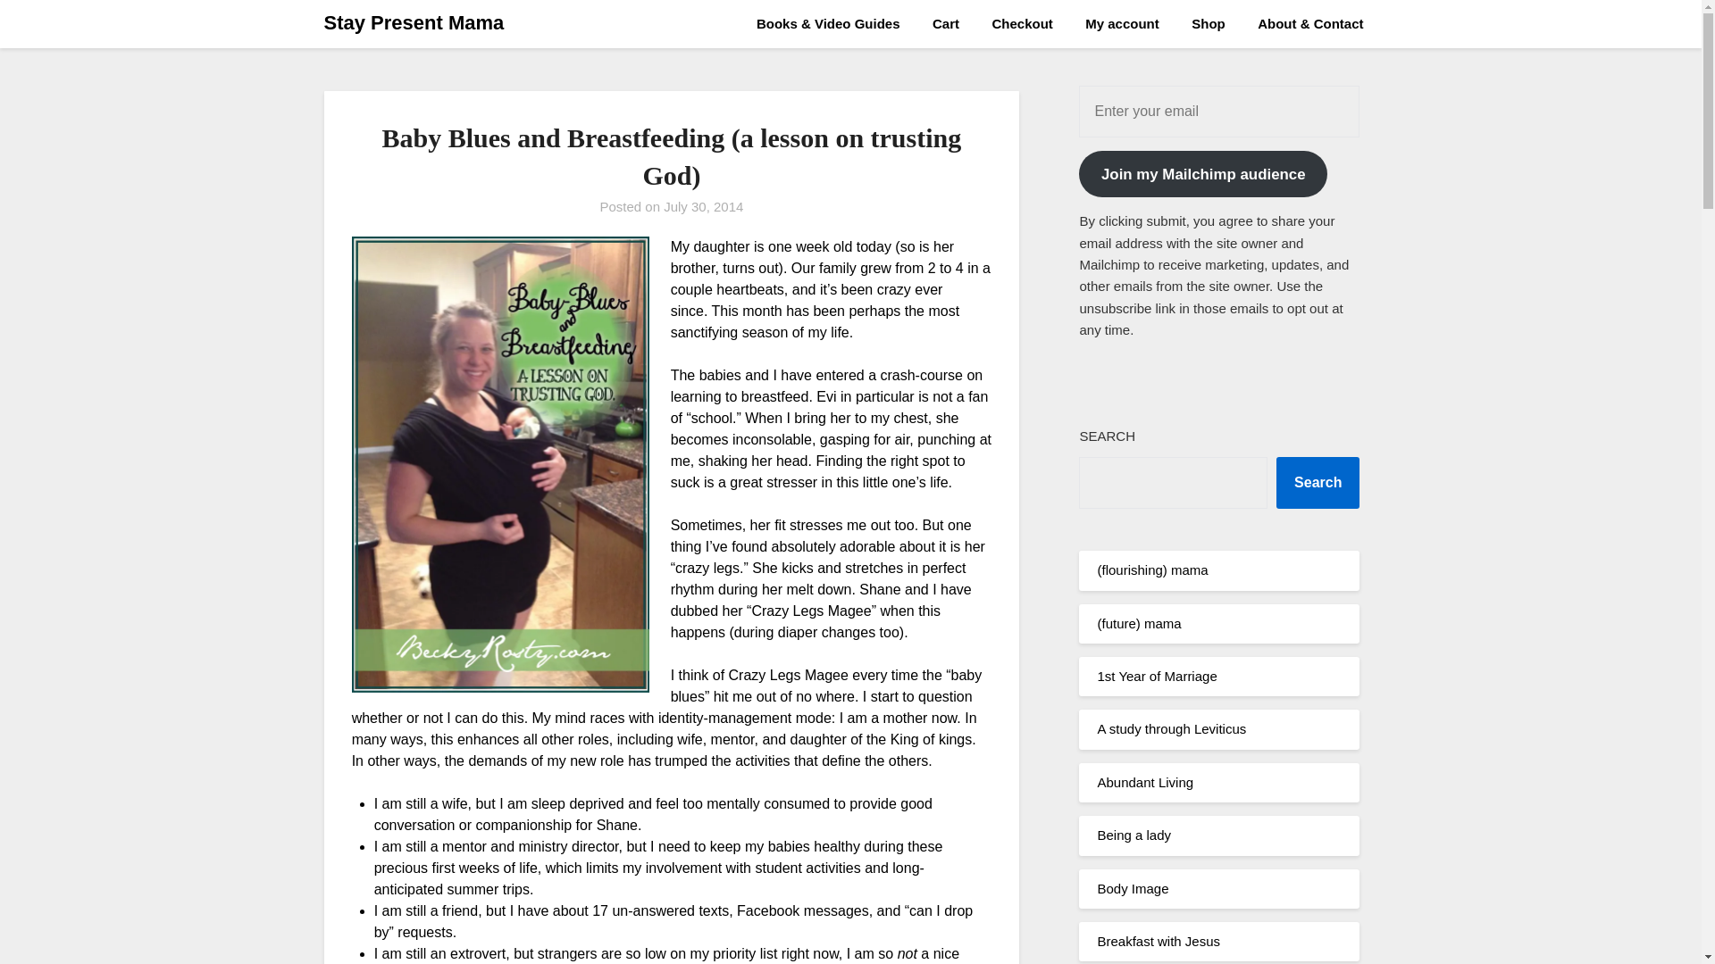  Describe the element at coordinates (1318, 482) in the screenshot. I see `Search` at that location.